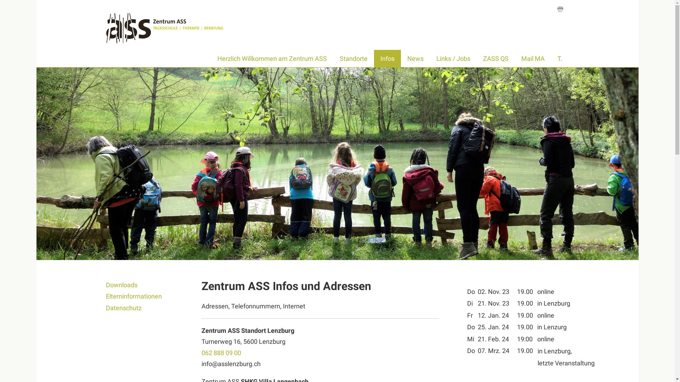 The width and height of the screenshot is (680, 382). I want to click on Standorte, so click(353, 59).